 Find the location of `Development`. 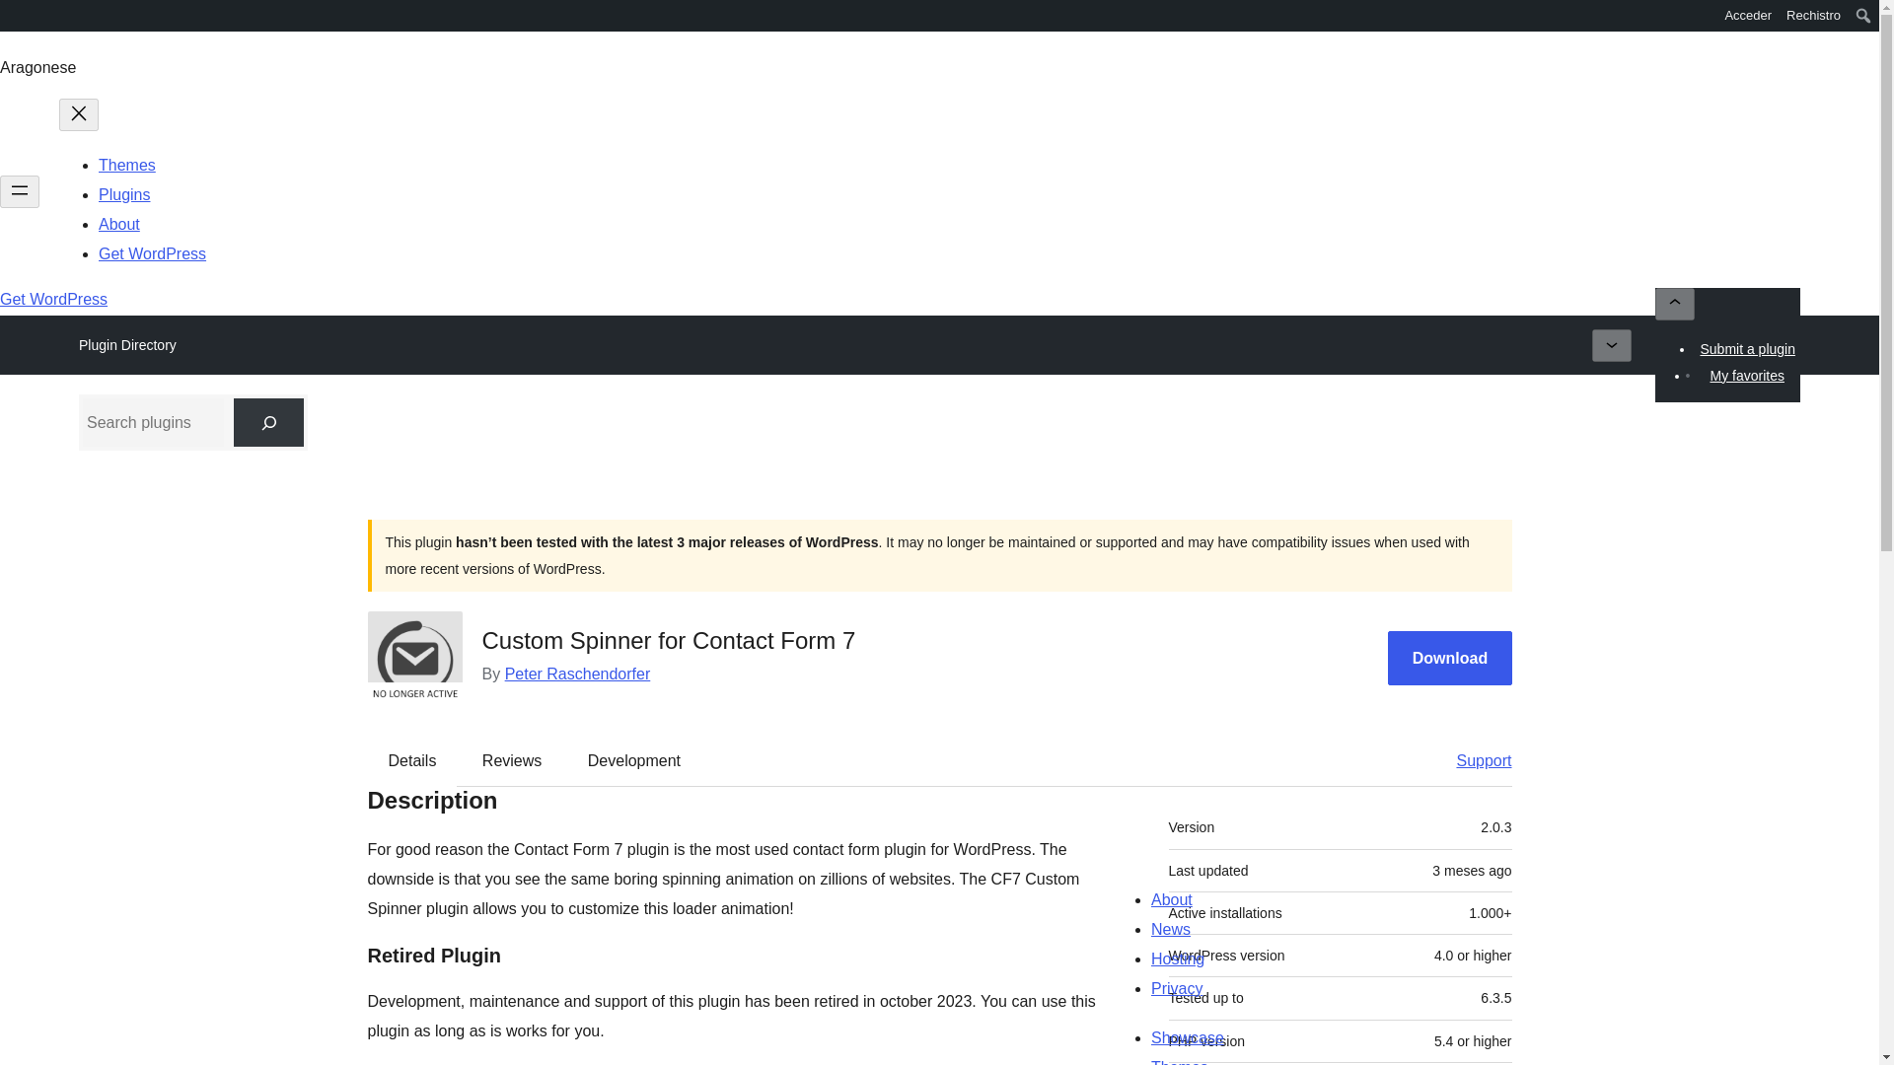

Development is located at coordinates (634, 761).